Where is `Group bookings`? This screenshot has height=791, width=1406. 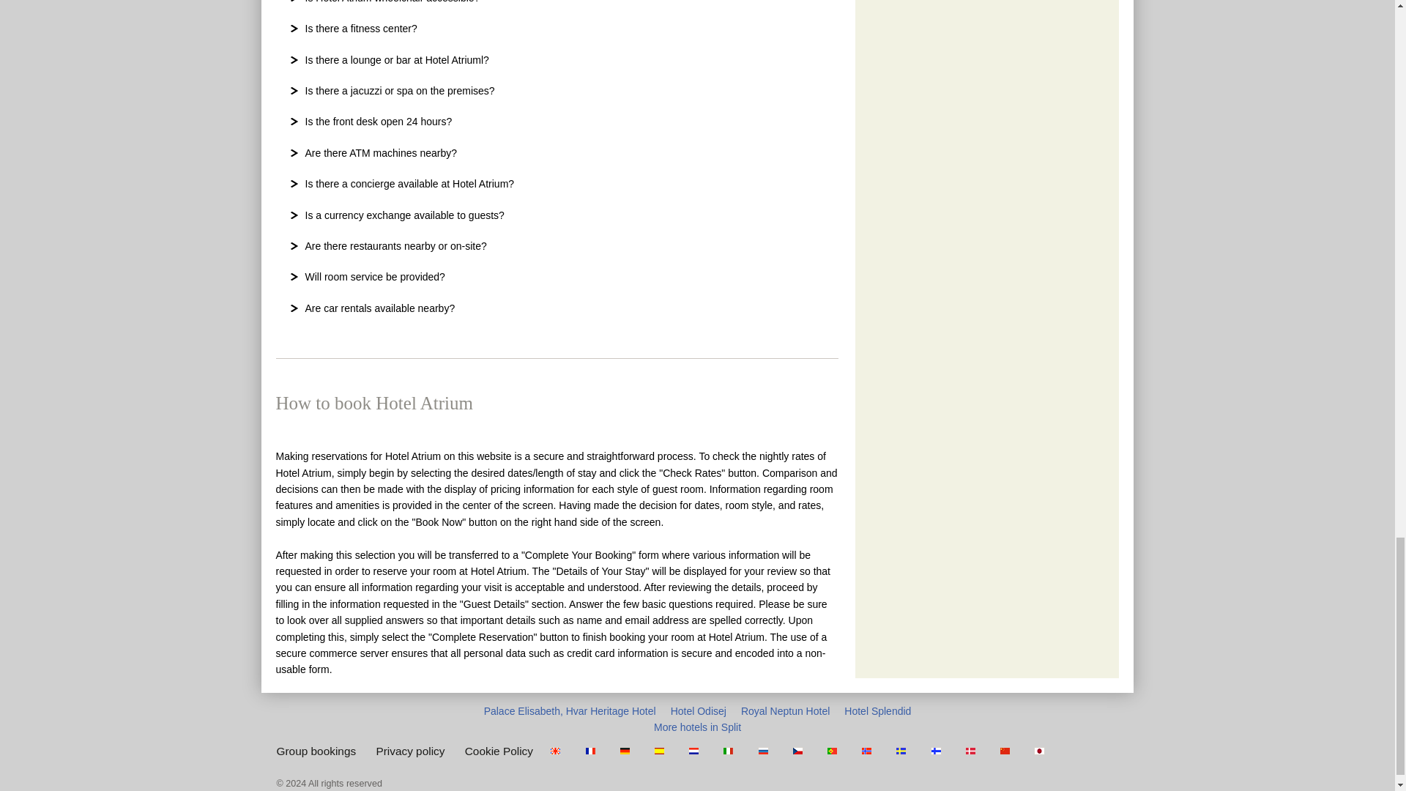 Group bookings is located at coordinates (316, 751).